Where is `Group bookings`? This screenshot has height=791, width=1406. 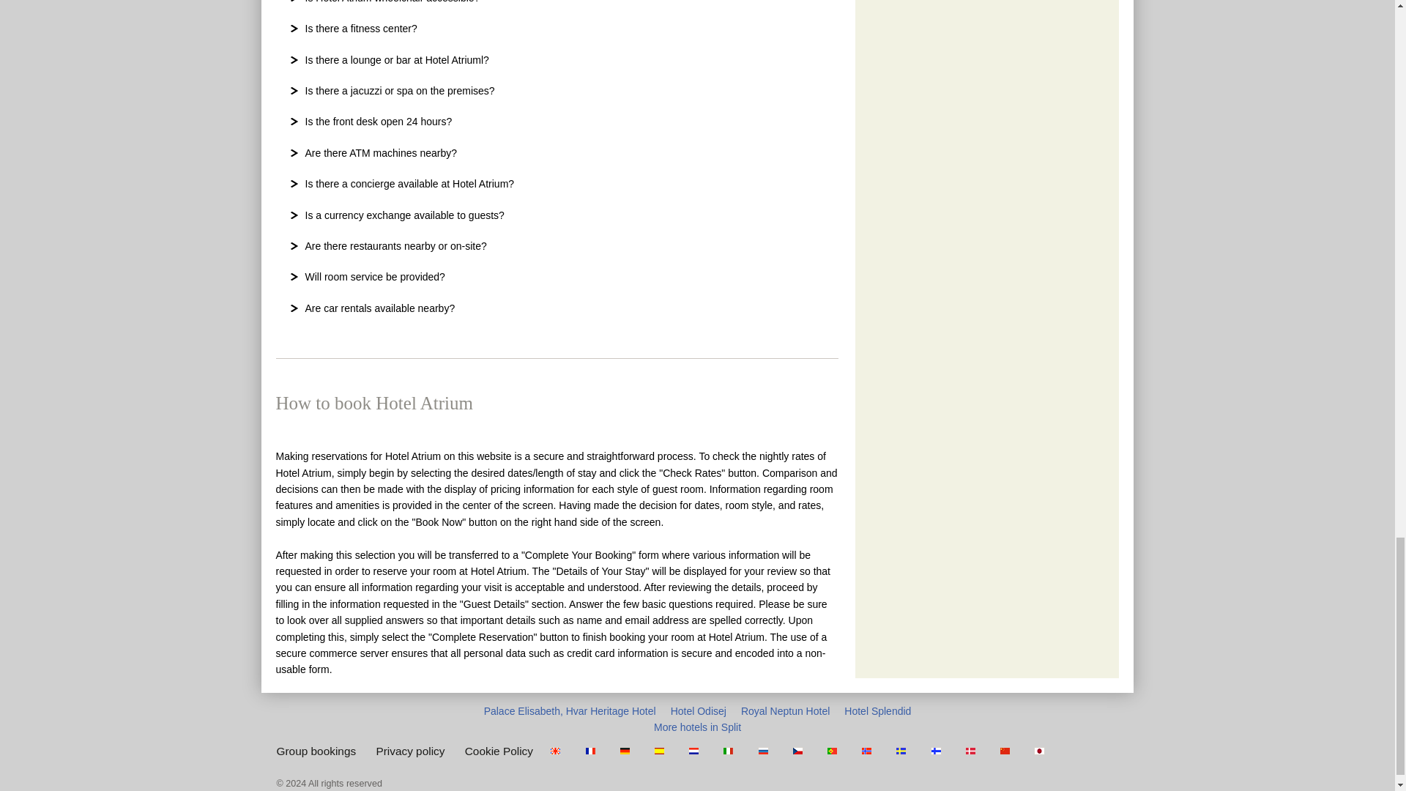 Group bookings is located at coordinates (316, 751).